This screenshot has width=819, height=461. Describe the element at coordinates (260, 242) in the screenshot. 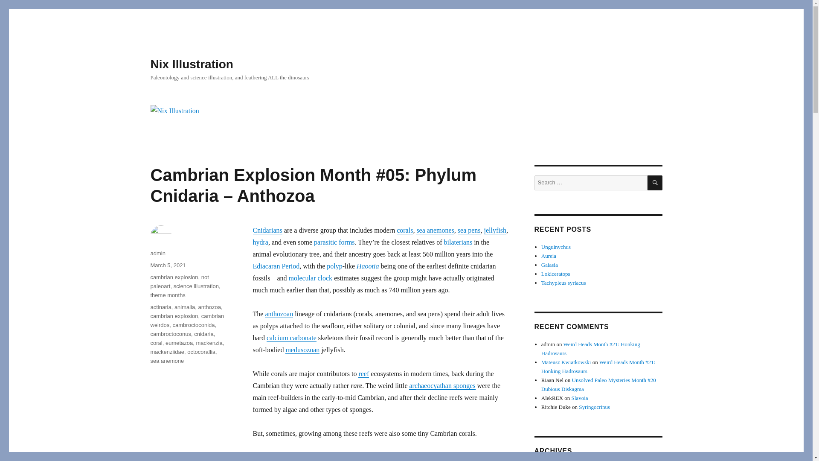

I see `hydra` at that location.